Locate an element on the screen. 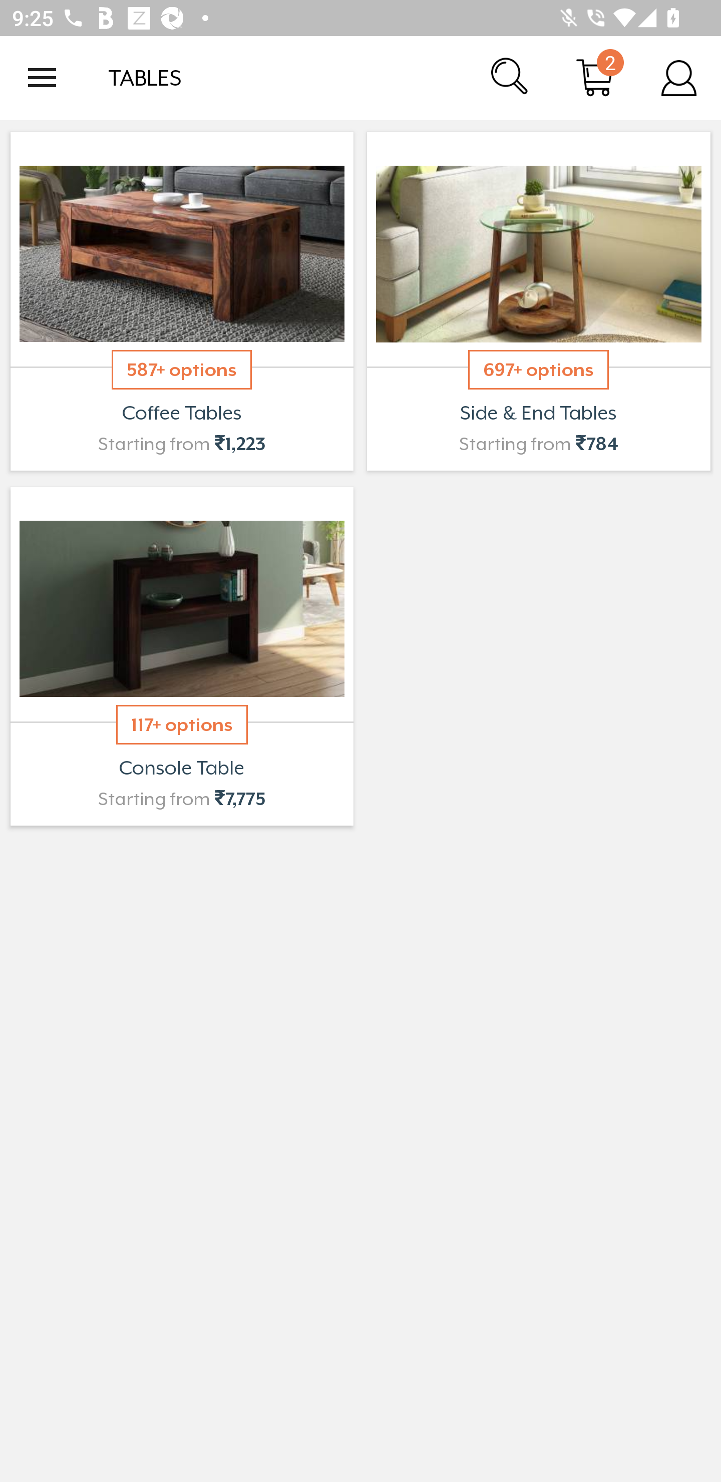  587+ options Coffee Tables Starting from  ₹1,223 is located at coordinates (181, 301).